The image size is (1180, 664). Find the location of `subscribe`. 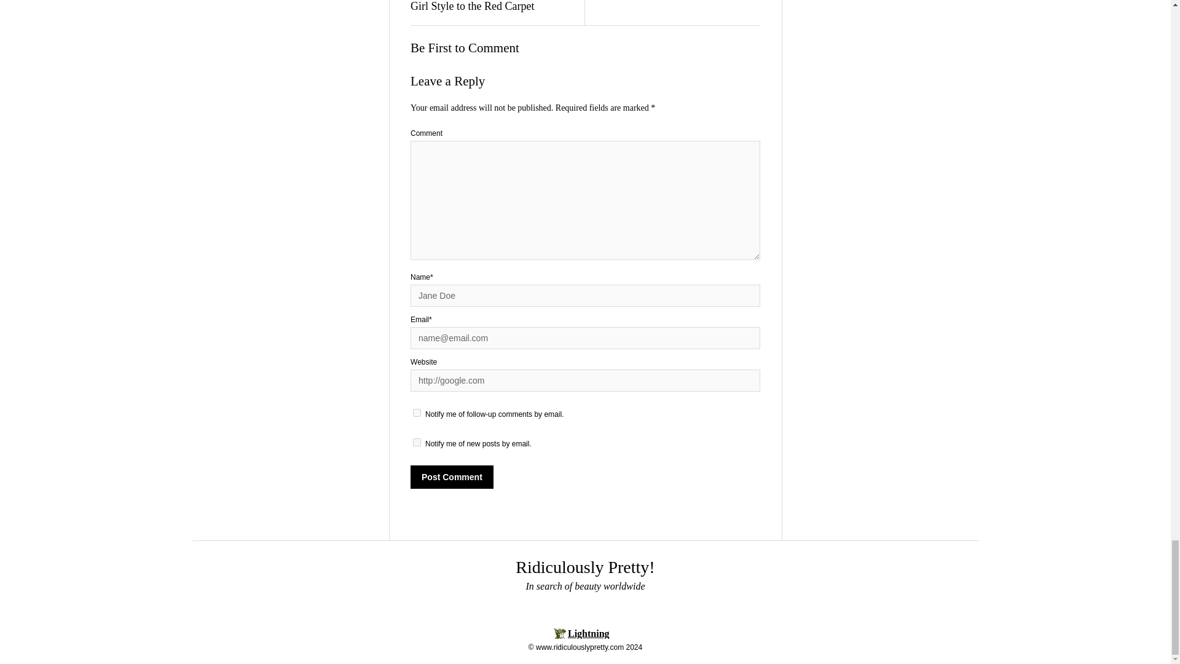

subscribe is located at coordinates (417, 441).